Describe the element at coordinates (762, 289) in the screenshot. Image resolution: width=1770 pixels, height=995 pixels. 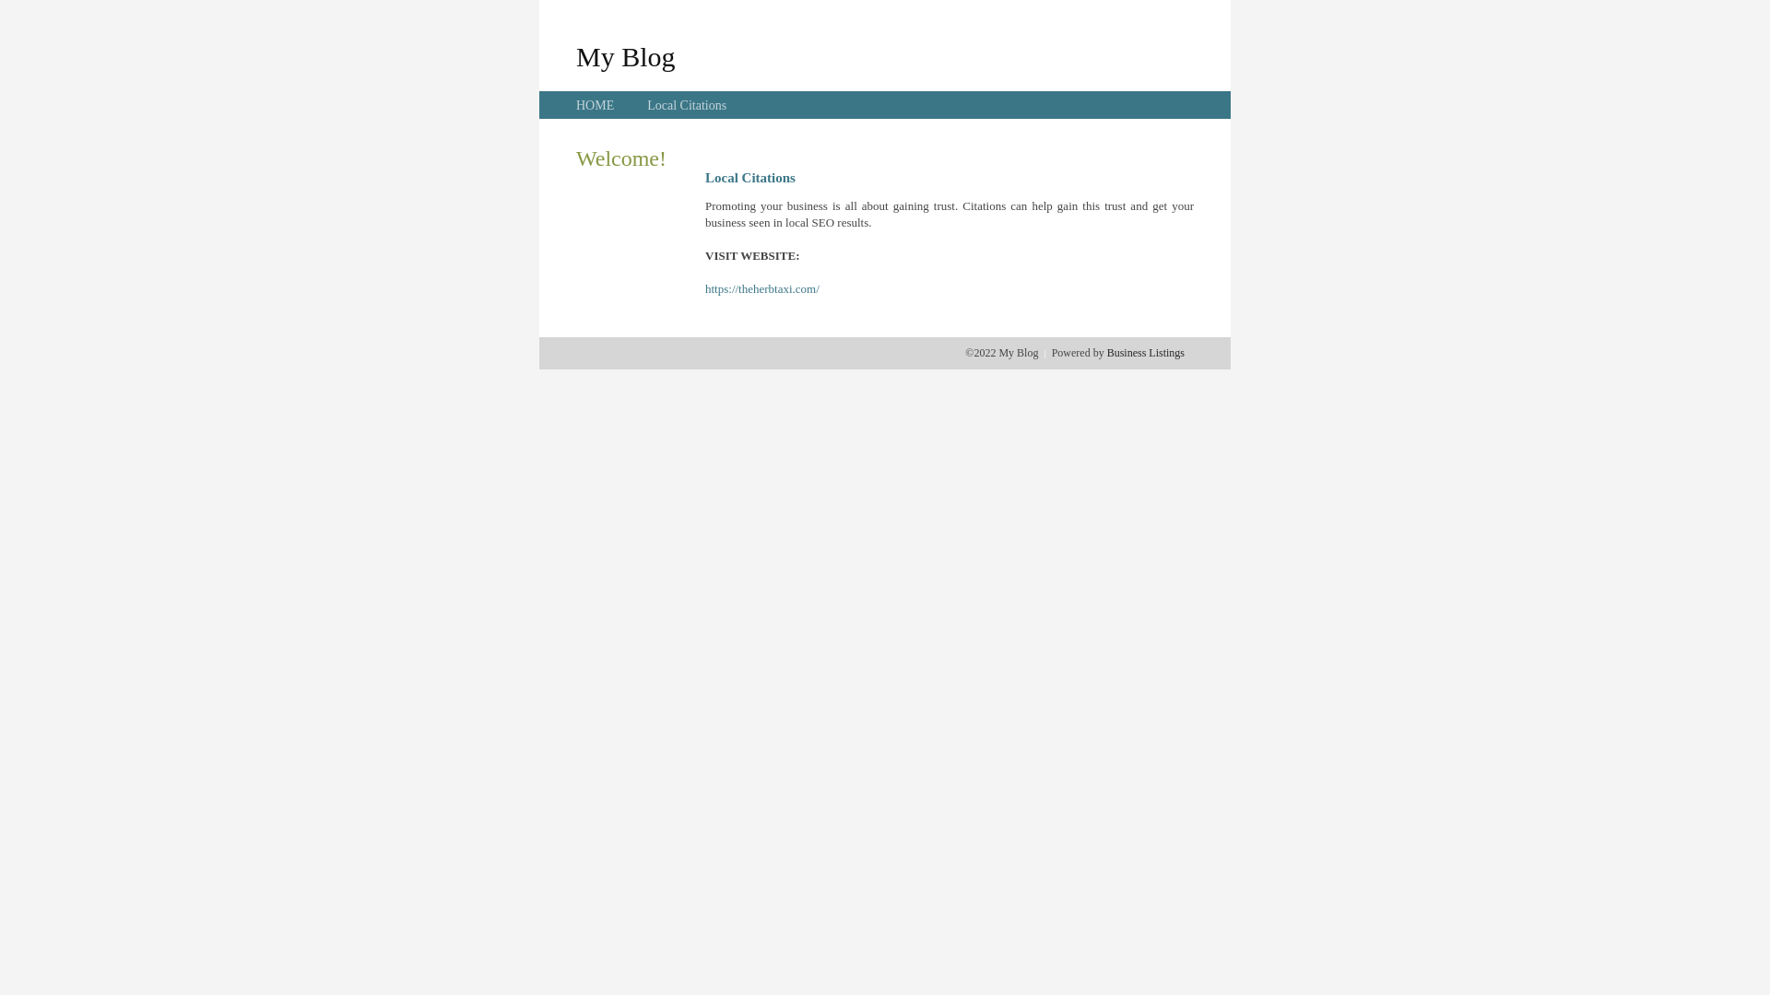
I see `https://theherbtaxi.com/` at that location.